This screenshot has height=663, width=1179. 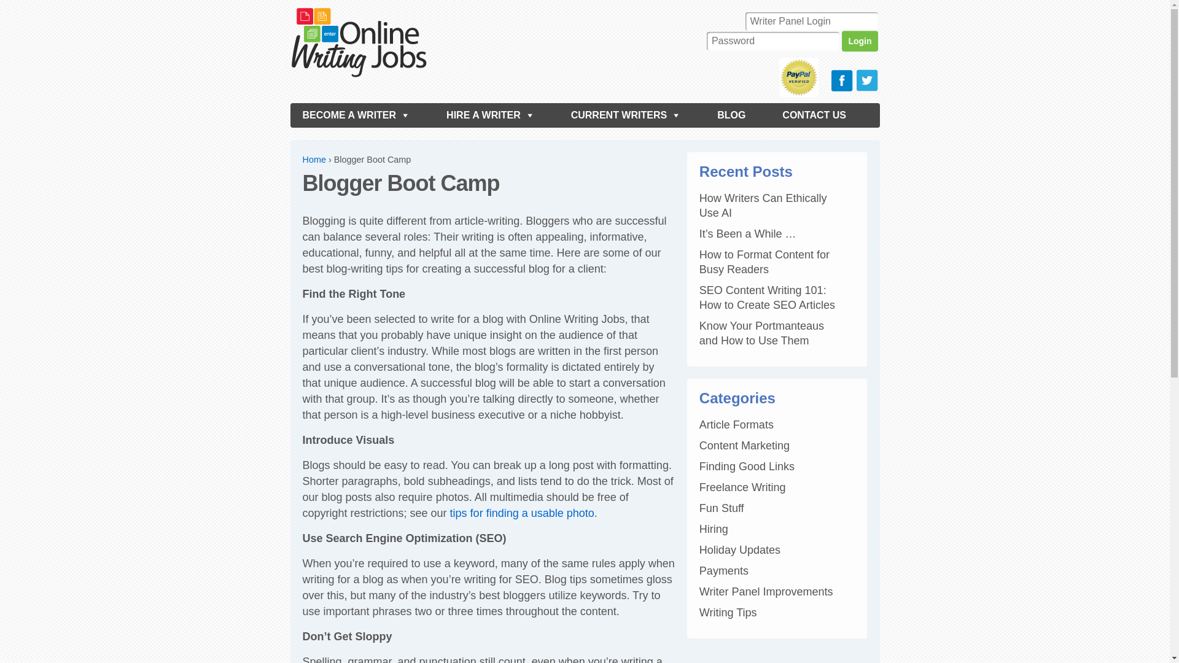 What do you see at coordinates (814, 115) in the screenshot?
I see `CONTACT US` at bounding box center [814, 115].